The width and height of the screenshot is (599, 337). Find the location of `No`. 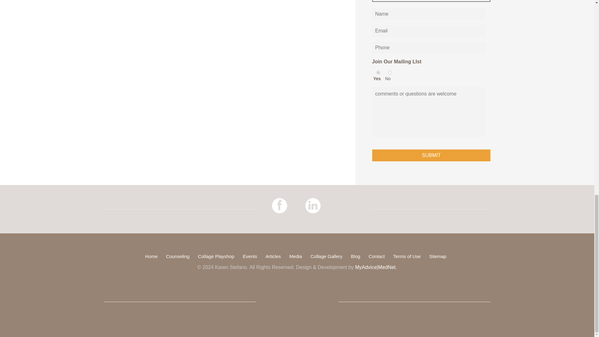

No is located at coordinates (390, 72).